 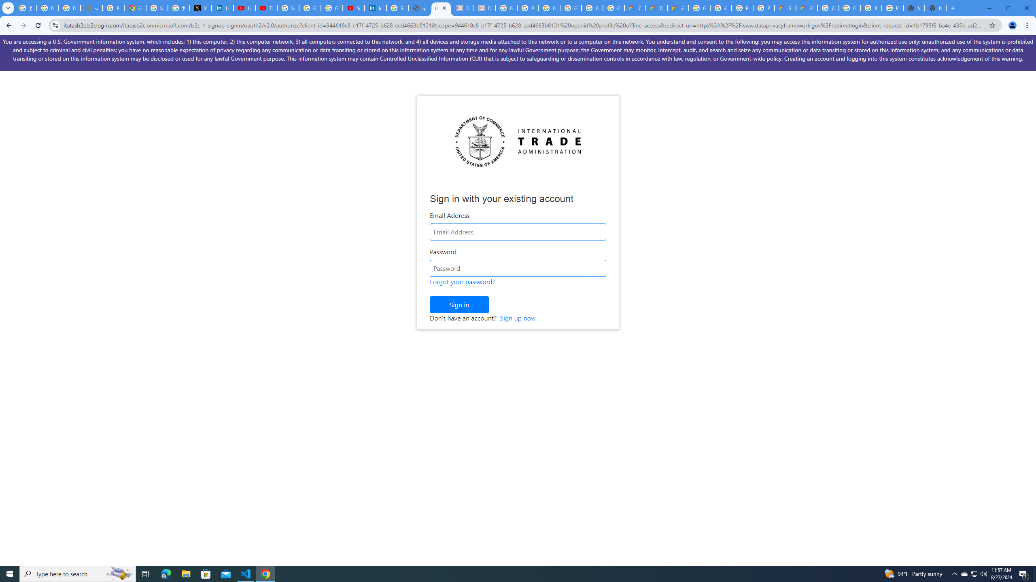 I want to click on support.google.com - Network error, so click(x=91, y=8).